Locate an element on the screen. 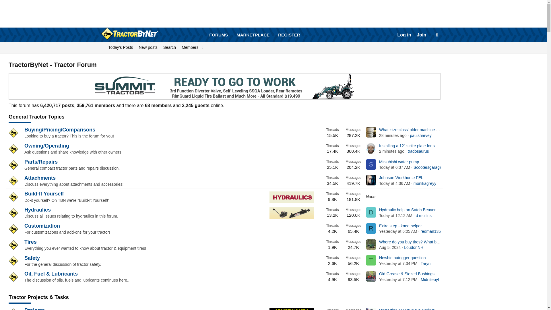 The width and height of the screenshot is (551, 310). Join is located at coordinates (421, 35).